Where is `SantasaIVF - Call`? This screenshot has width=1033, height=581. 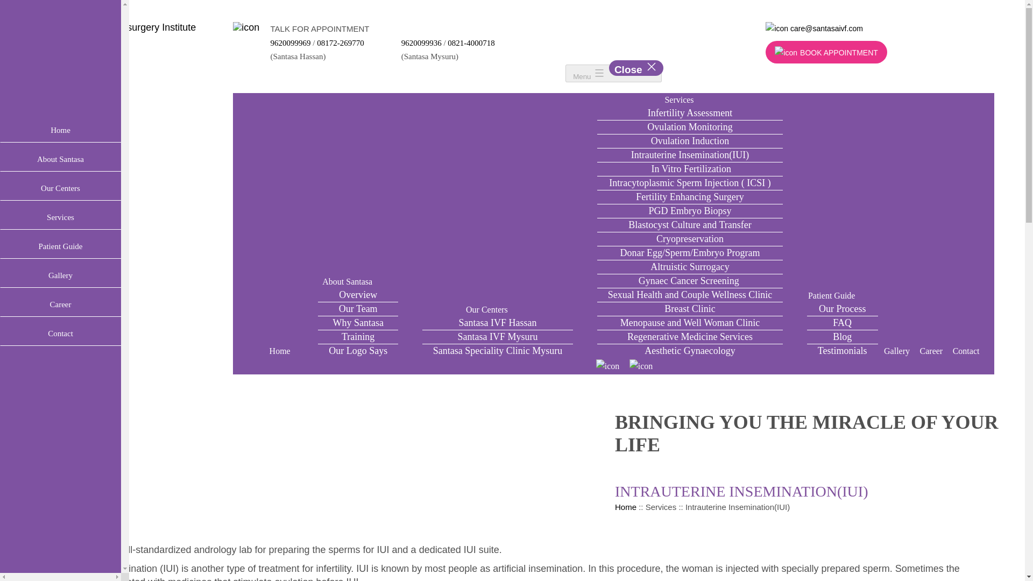 SantasaIVF - Call is located at coordinates (690, 168).